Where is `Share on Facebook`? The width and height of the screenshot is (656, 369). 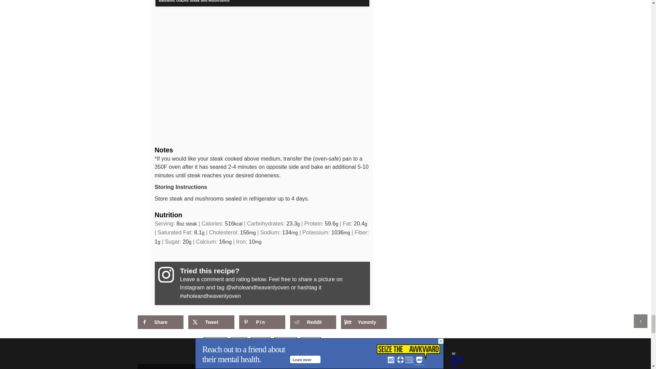 Share on Facebook is located at coordinates (160, 322).